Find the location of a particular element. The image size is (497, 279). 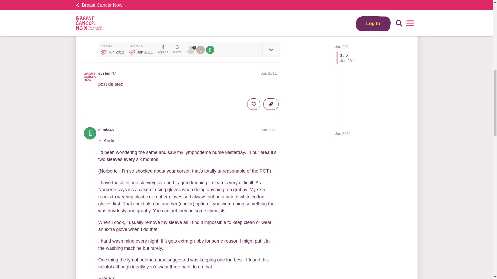

elinda45 is located at coordinates (106, 130).